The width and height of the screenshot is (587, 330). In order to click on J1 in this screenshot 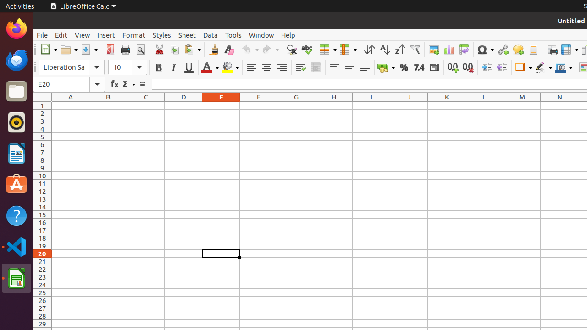, I will do `click(409, 105)`.